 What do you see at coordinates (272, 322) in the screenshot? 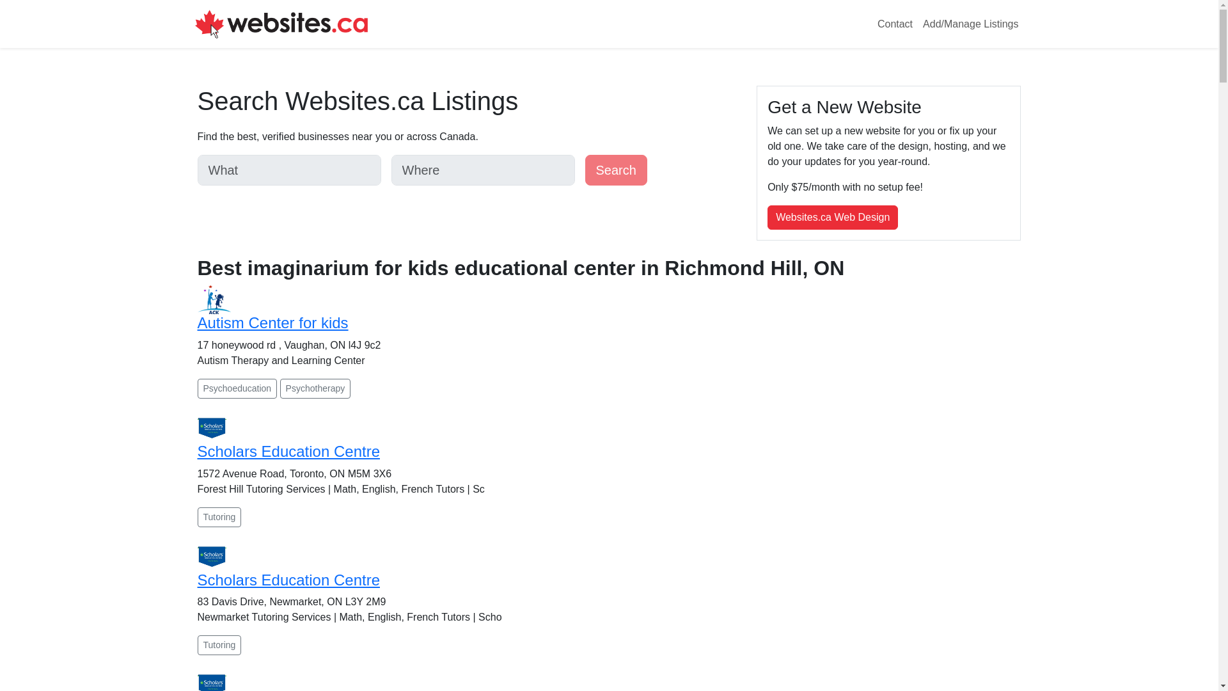
I see `Autism Center for kids` at bounding box center [272, 322].